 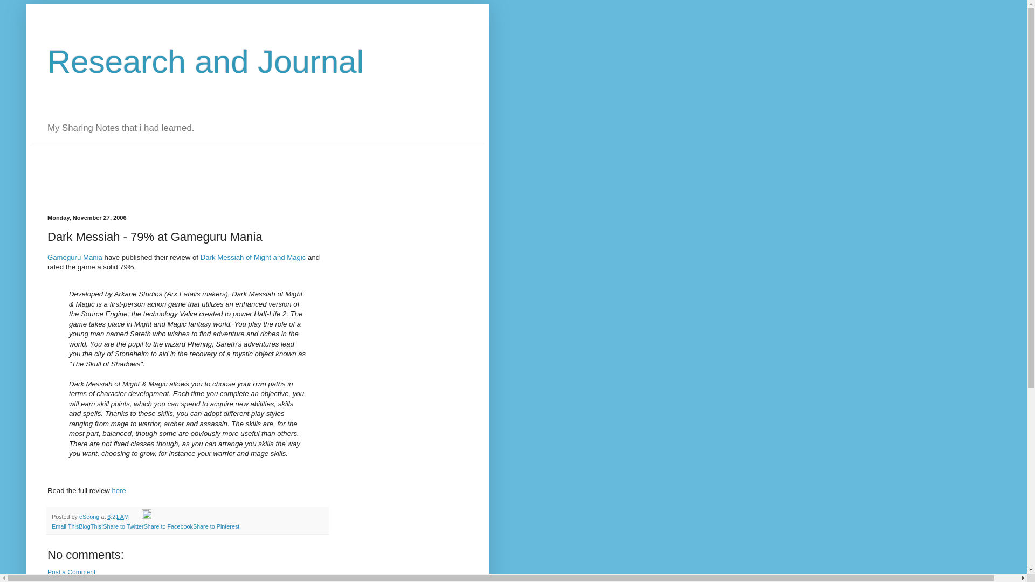 What do you see at coordinates (75, 257) in the screenshot?
I see `Gameguru Mania` at bounding box center [75, 257].